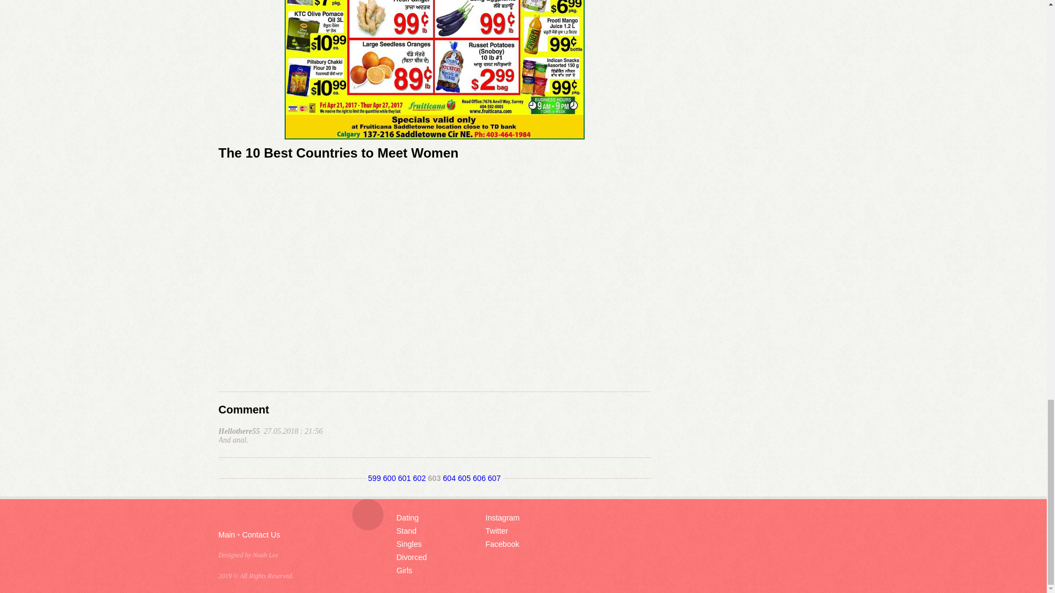  I want to click on Promiscuity Dating Singles Calgary Local In Spider, so click(434, 69).